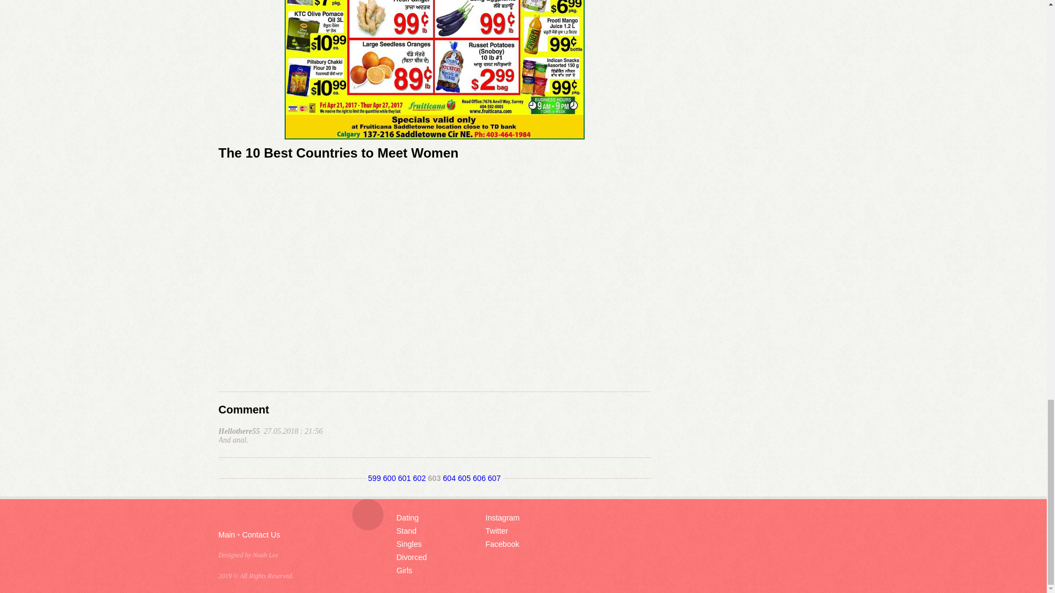  I want to click on Promiscuity Dating Singles Calgary Local In Spider, so click(434, 69).